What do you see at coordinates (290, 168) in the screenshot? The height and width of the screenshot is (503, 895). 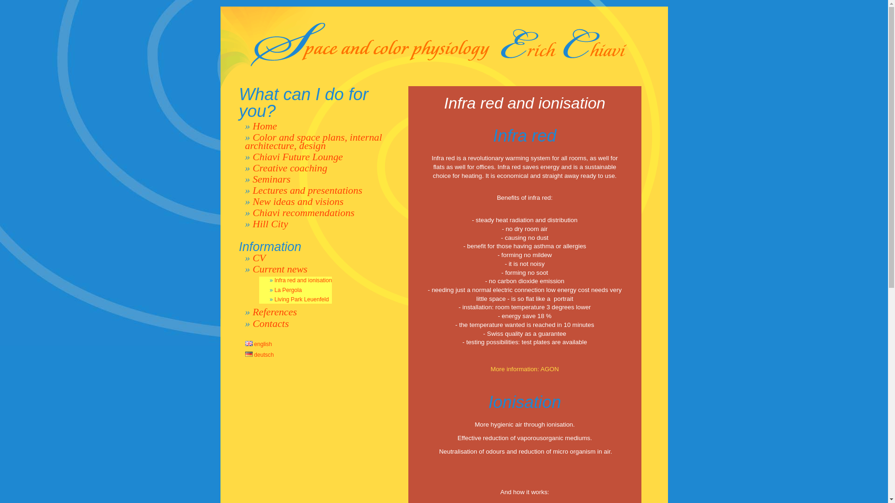 I see `Creative coaching` at bounding box center [290, 168].